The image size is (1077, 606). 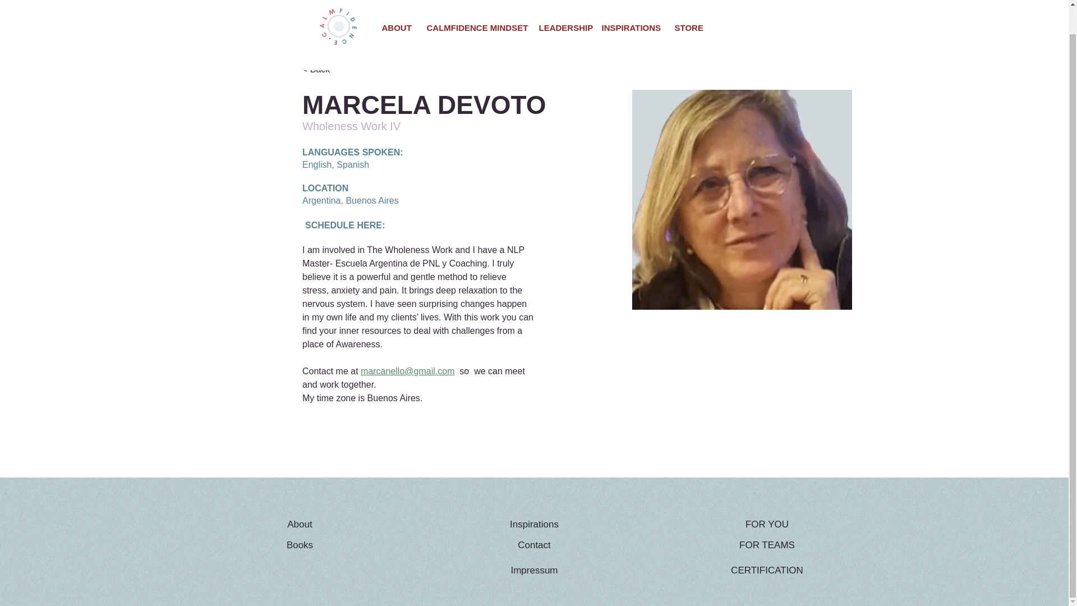 I want to click on Books, so click(x=300, y=545).